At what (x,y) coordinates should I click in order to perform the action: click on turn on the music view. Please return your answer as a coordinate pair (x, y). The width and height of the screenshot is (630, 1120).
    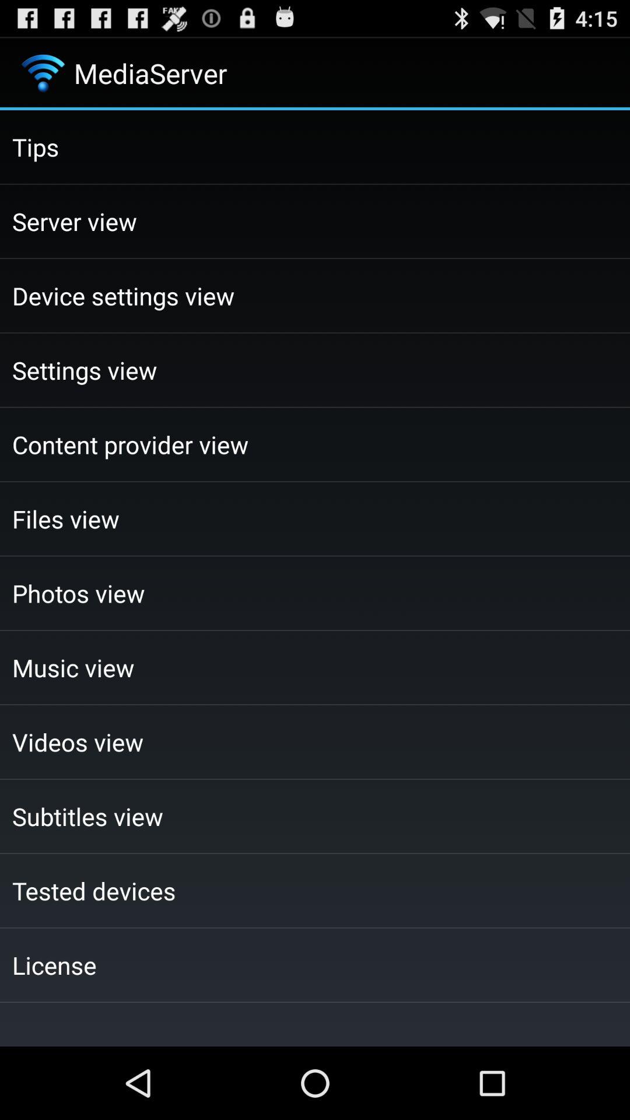
    Looking at the image, I should click on (315, 667).